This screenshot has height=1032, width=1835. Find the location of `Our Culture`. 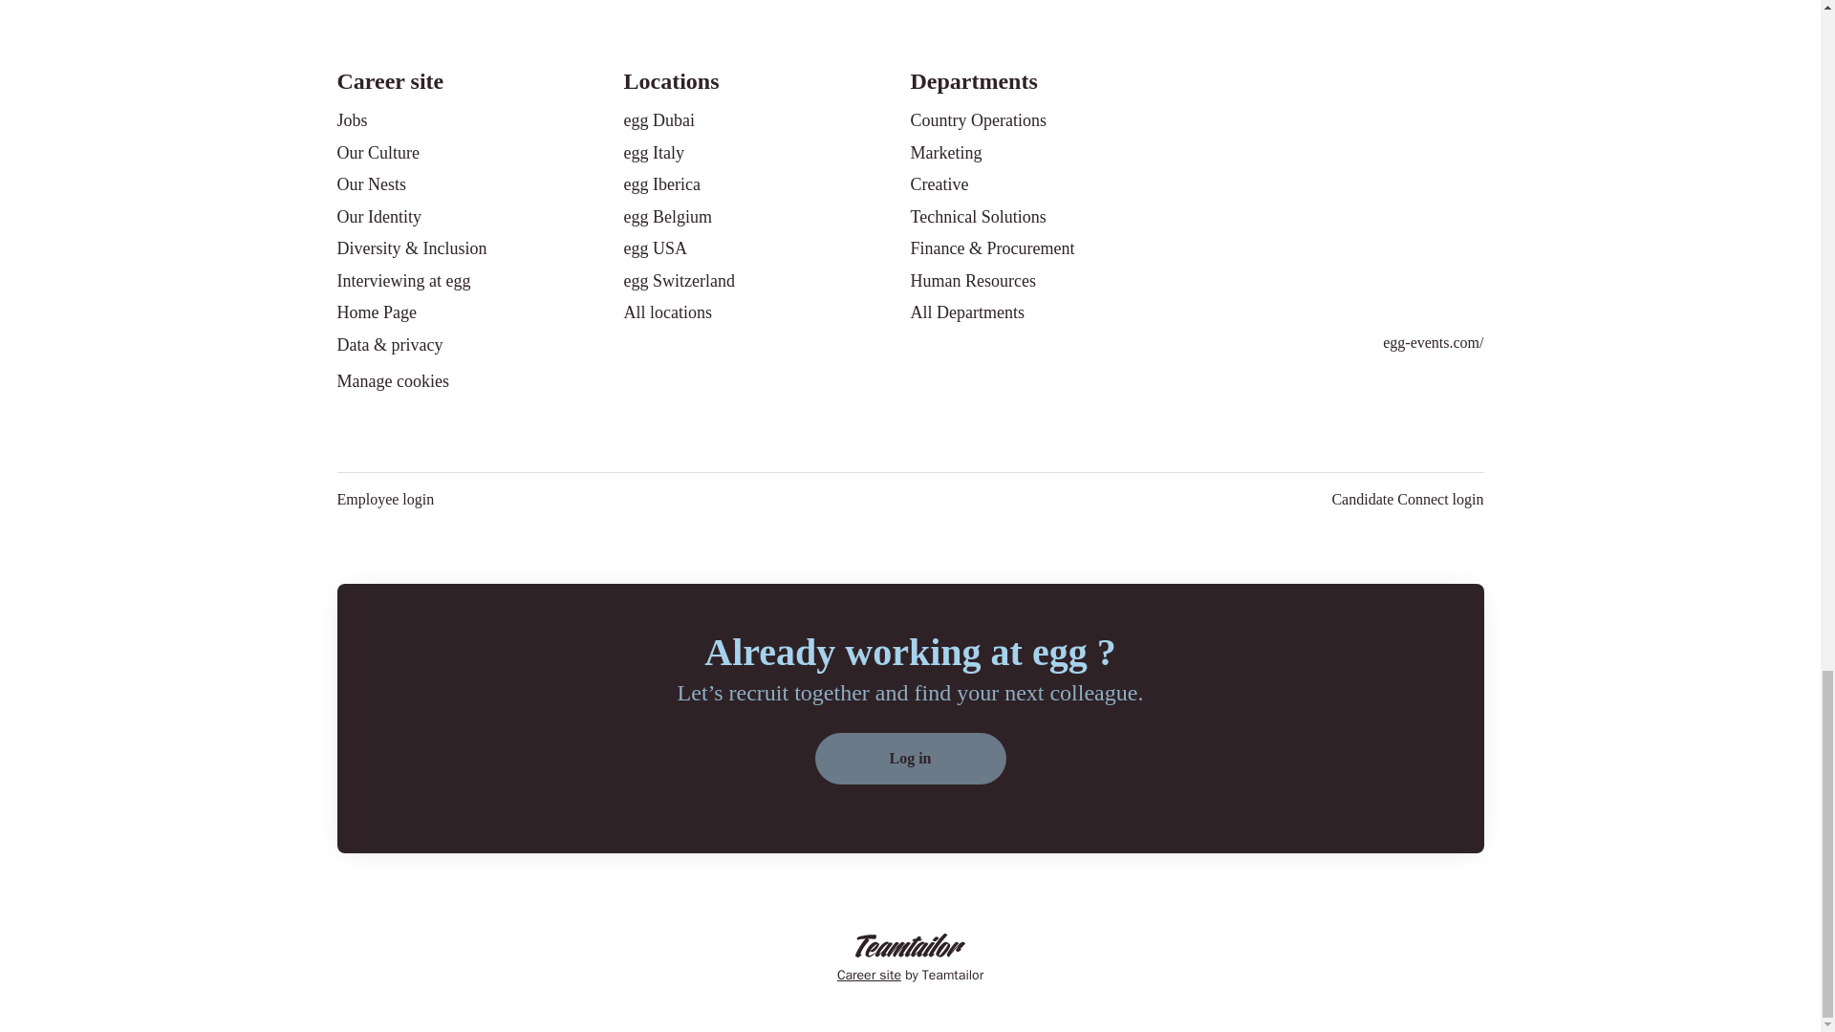

Our Culture is located at coordinates (377, 152).